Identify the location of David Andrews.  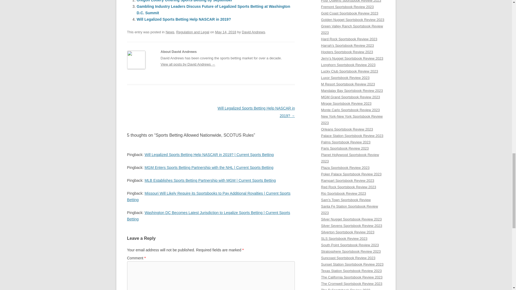
(253, 32).